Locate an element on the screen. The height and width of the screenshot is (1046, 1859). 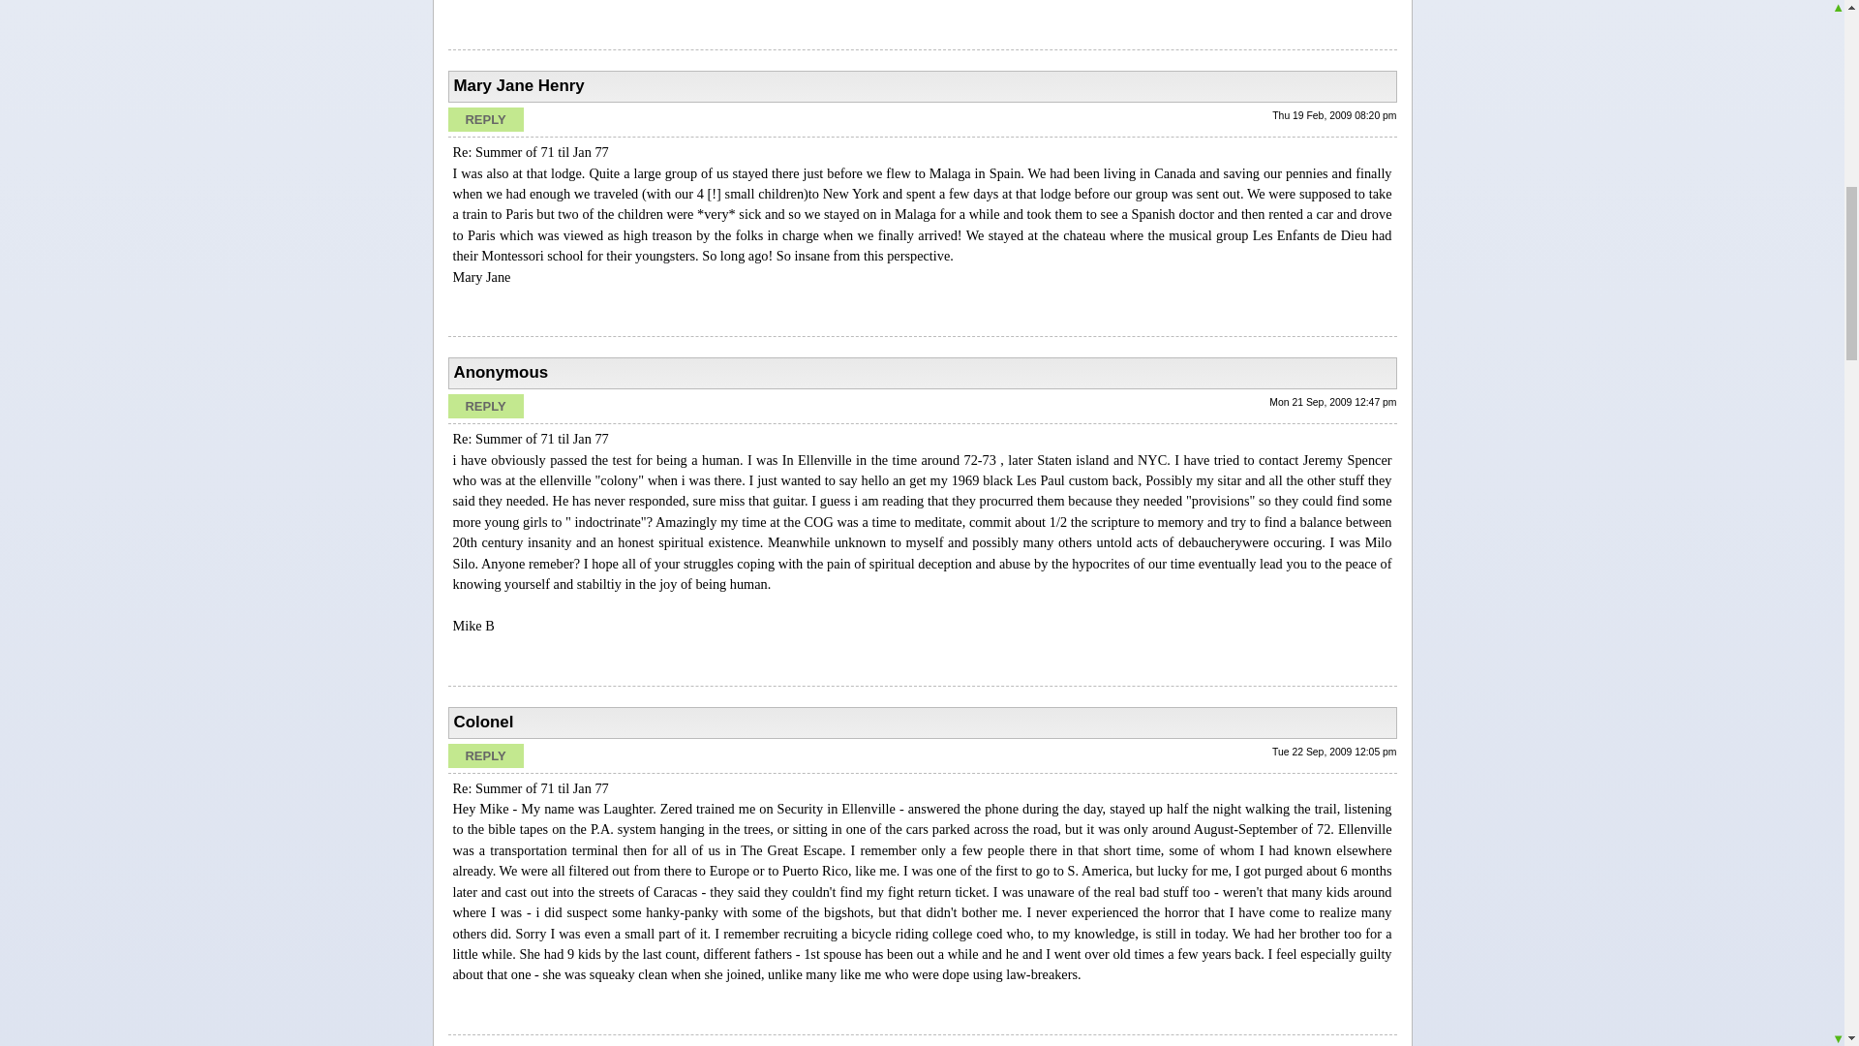
REPLY is located at coordinates (484, 755).